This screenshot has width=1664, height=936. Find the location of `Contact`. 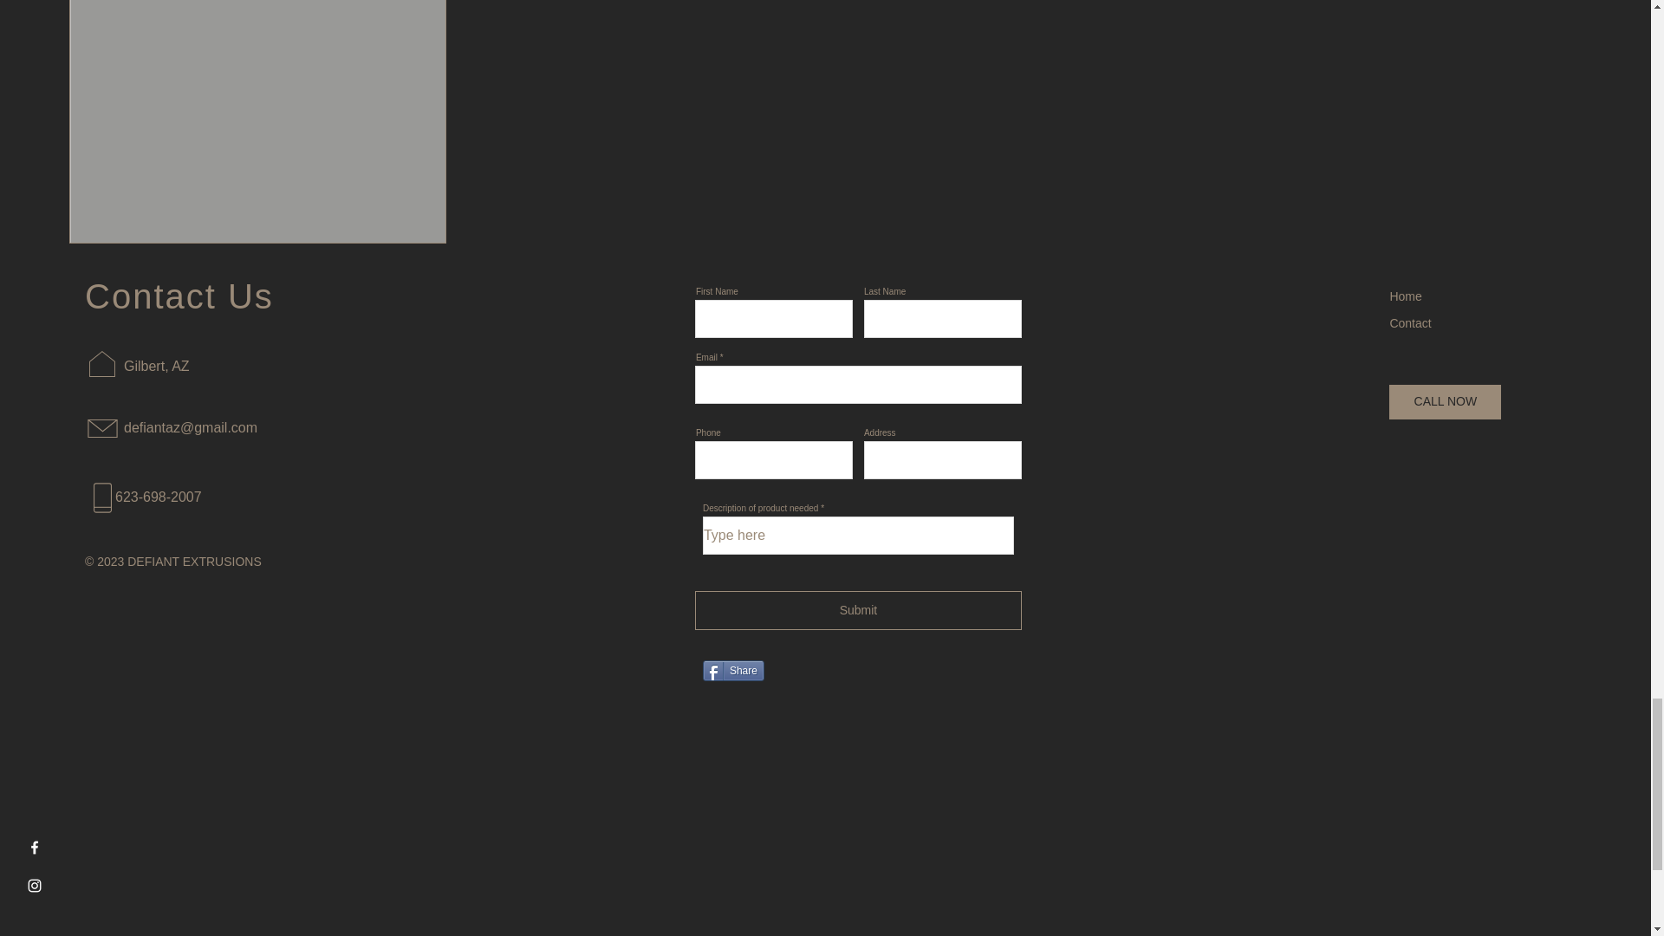

Contact is located at coordinates (1410, 323).